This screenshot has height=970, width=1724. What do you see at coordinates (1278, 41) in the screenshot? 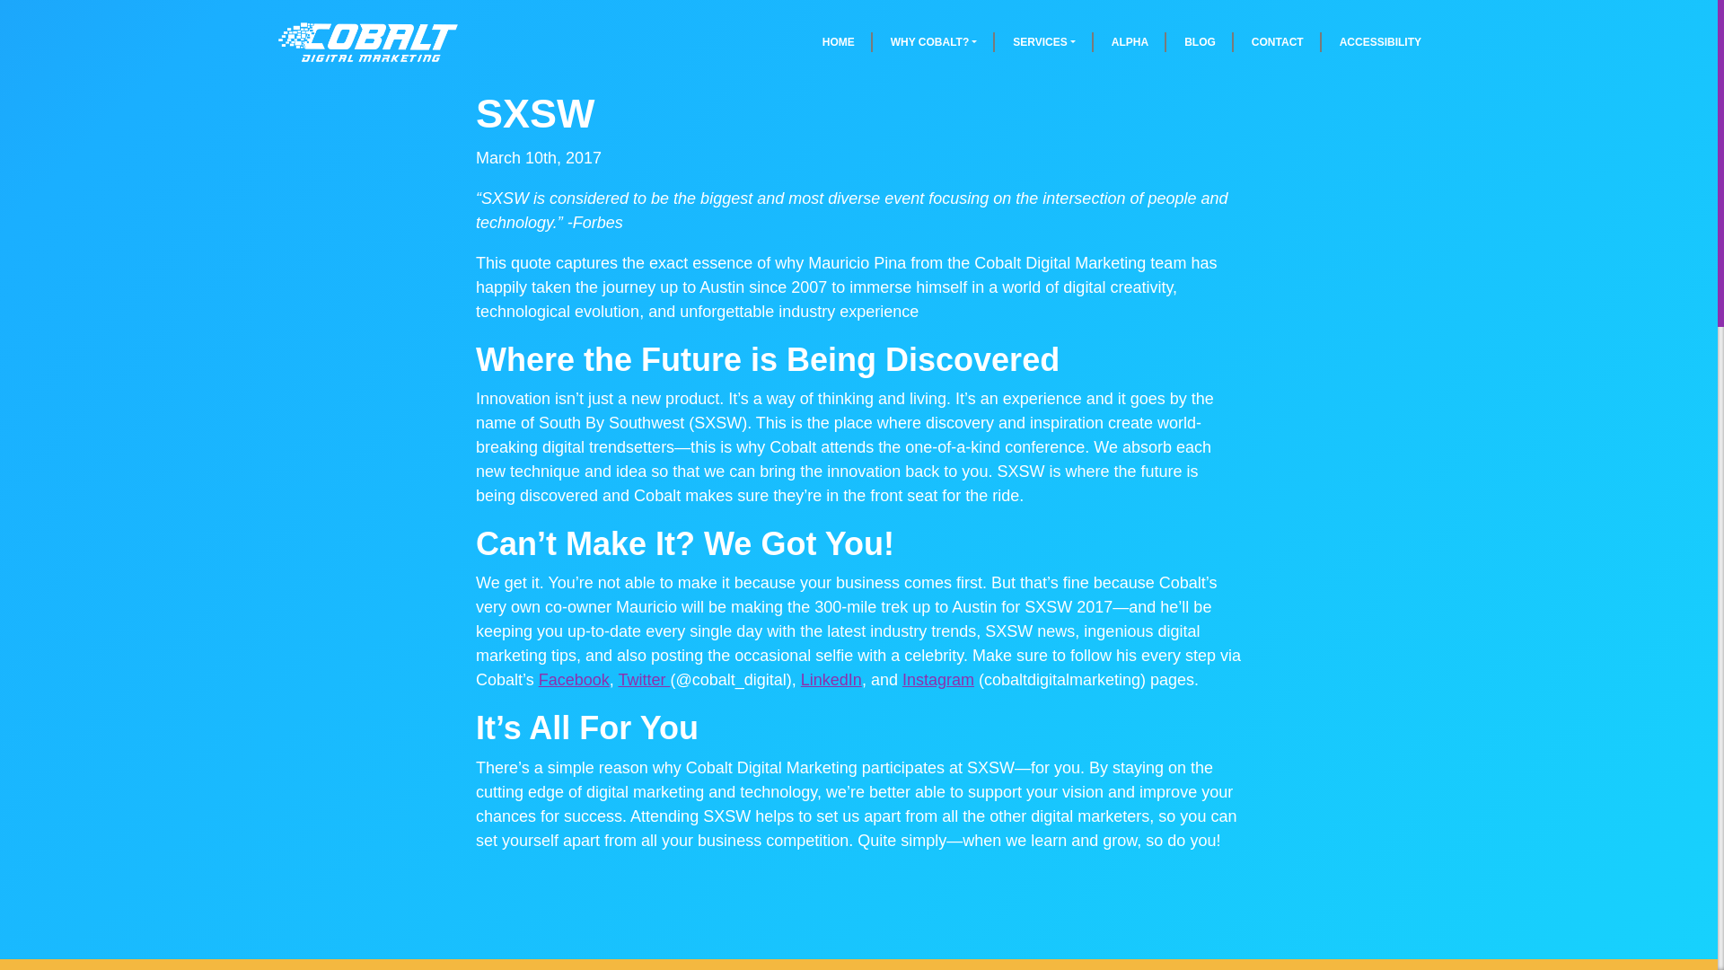
I see `CONTACT` at bounding box center [1278, 41].